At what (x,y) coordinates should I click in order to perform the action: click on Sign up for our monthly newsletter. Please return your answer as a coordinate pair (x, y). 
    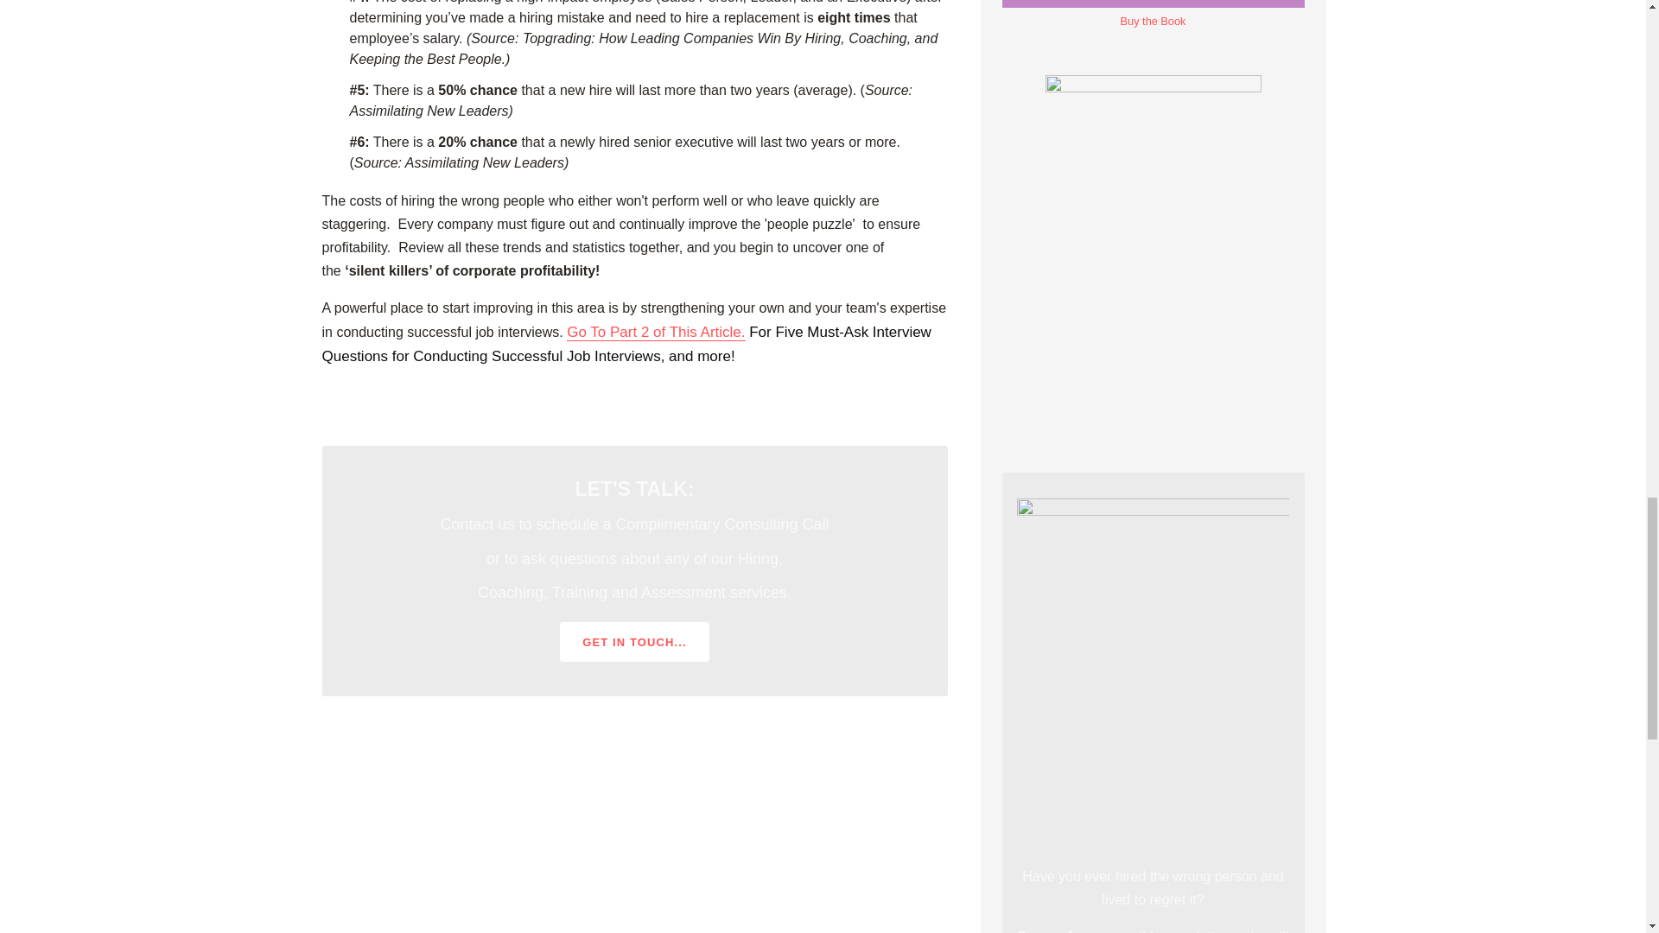
    Looking at the image, I should click on (1123, 931).